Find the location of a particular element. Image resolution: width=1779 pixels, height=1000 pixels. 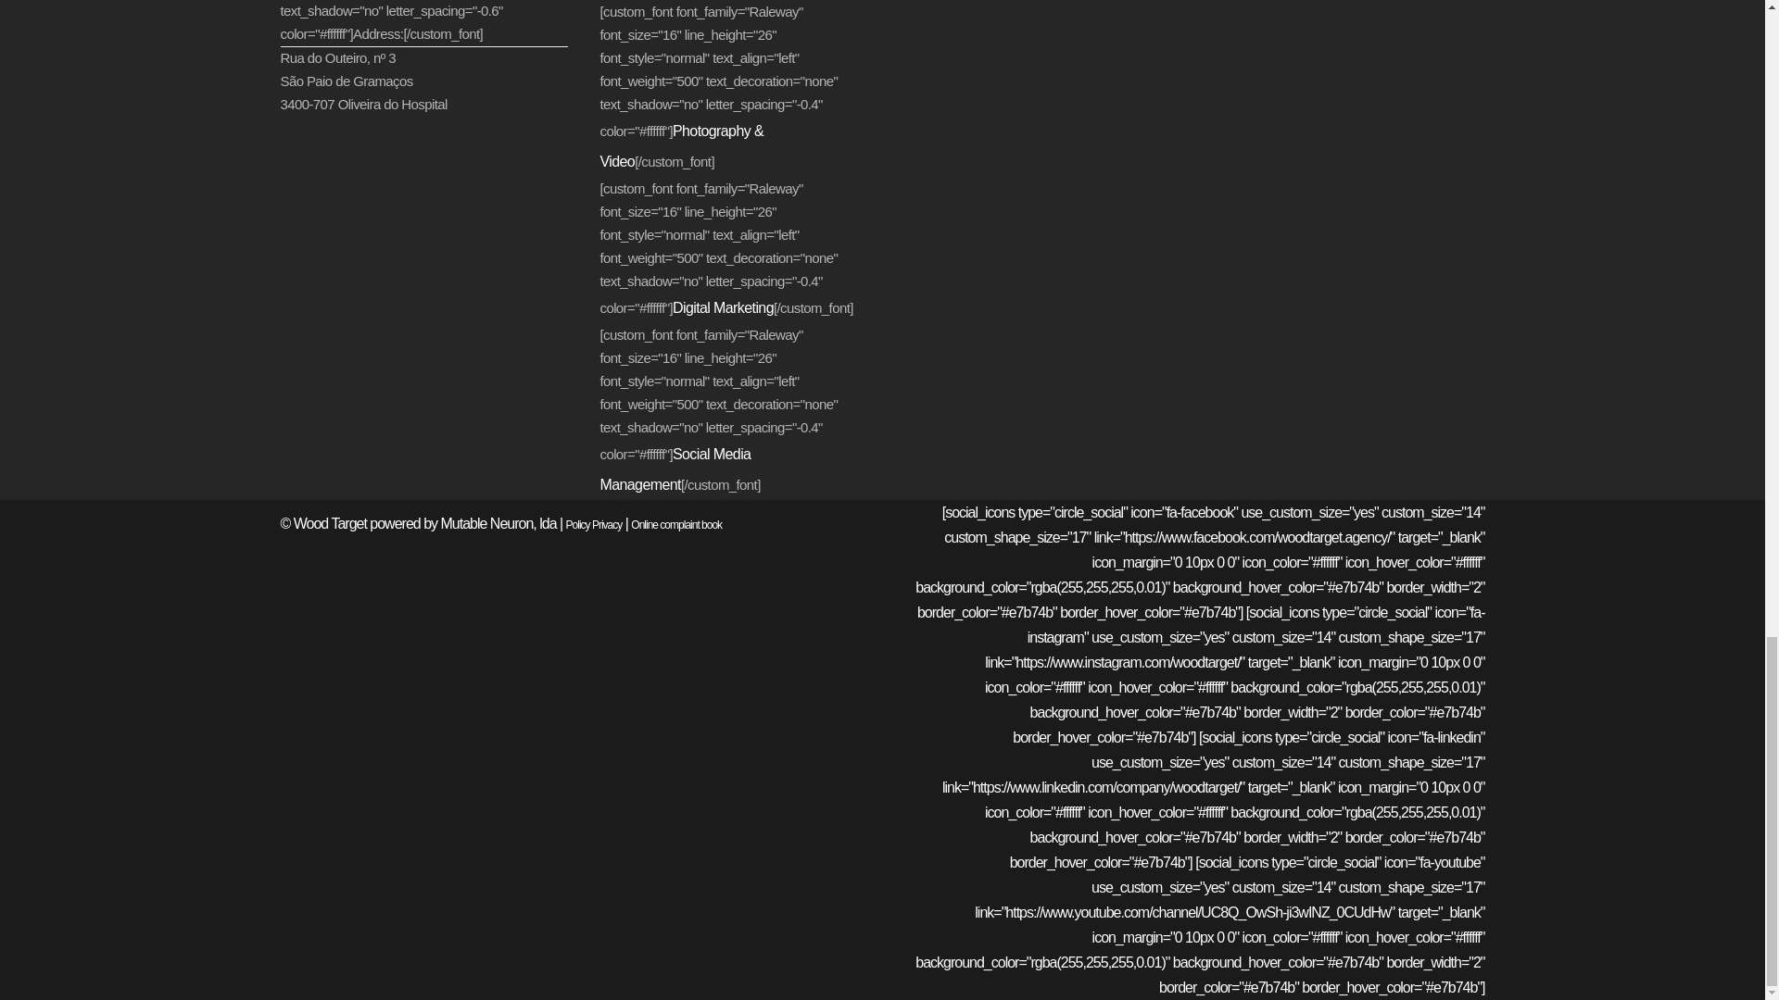

Online complaint book is located at coordinates (676, 524).